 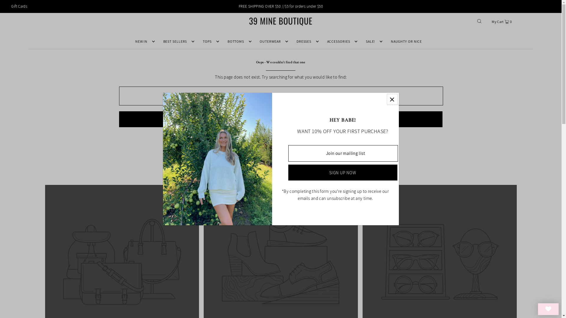 What do you see at coordinates (177, 42) in the screenshot?
I see `BEST SELLERS` at bounding box center [177, 42].